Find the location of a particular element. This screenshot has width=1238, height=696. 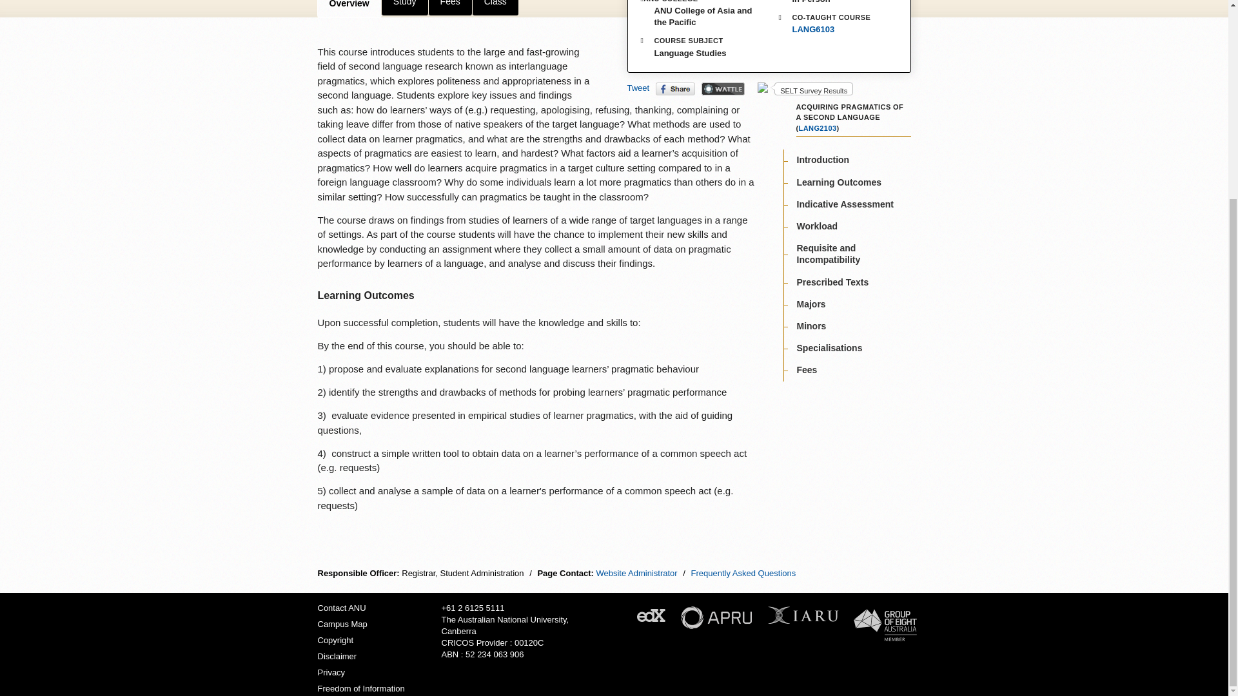

Share on Facebook is located at coordinates (675, 89).